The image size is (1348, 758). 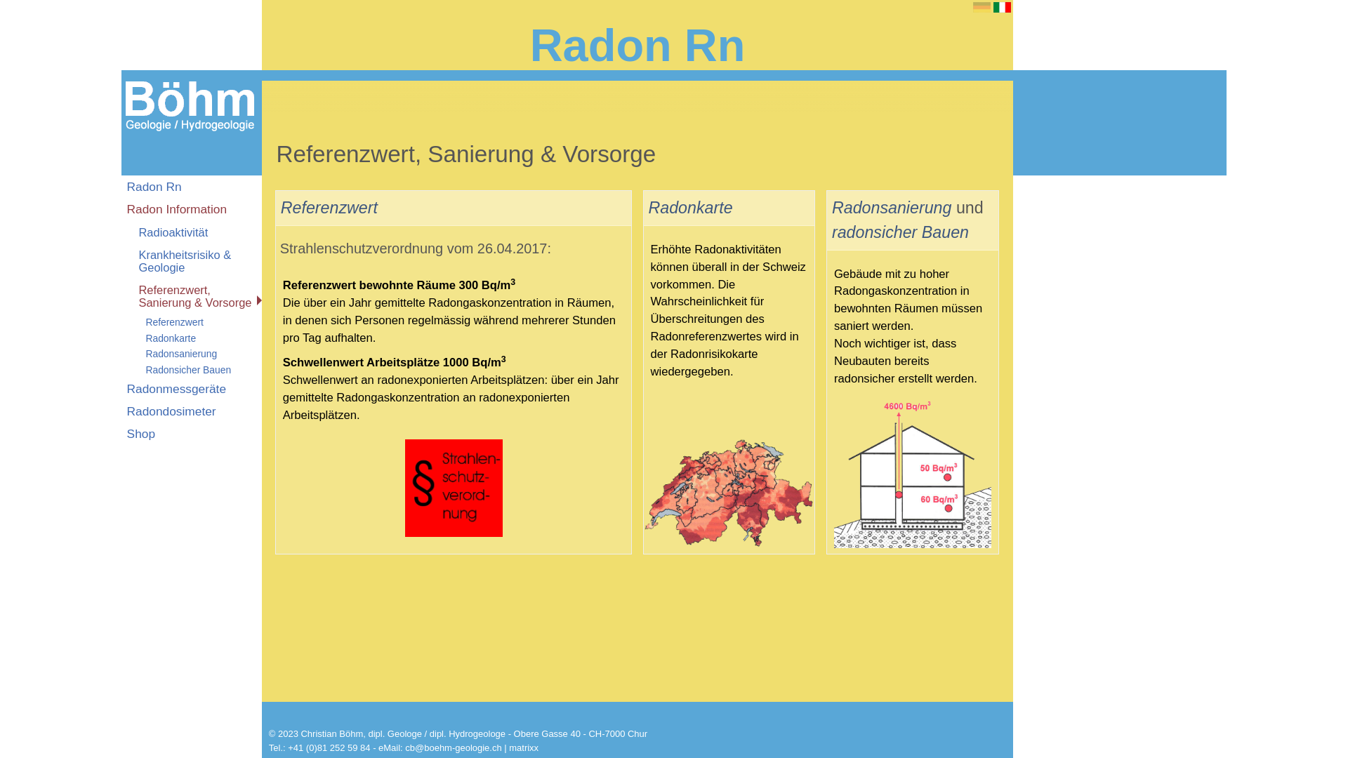 I want to click on Radon Rn, so click(x=637, y=45).